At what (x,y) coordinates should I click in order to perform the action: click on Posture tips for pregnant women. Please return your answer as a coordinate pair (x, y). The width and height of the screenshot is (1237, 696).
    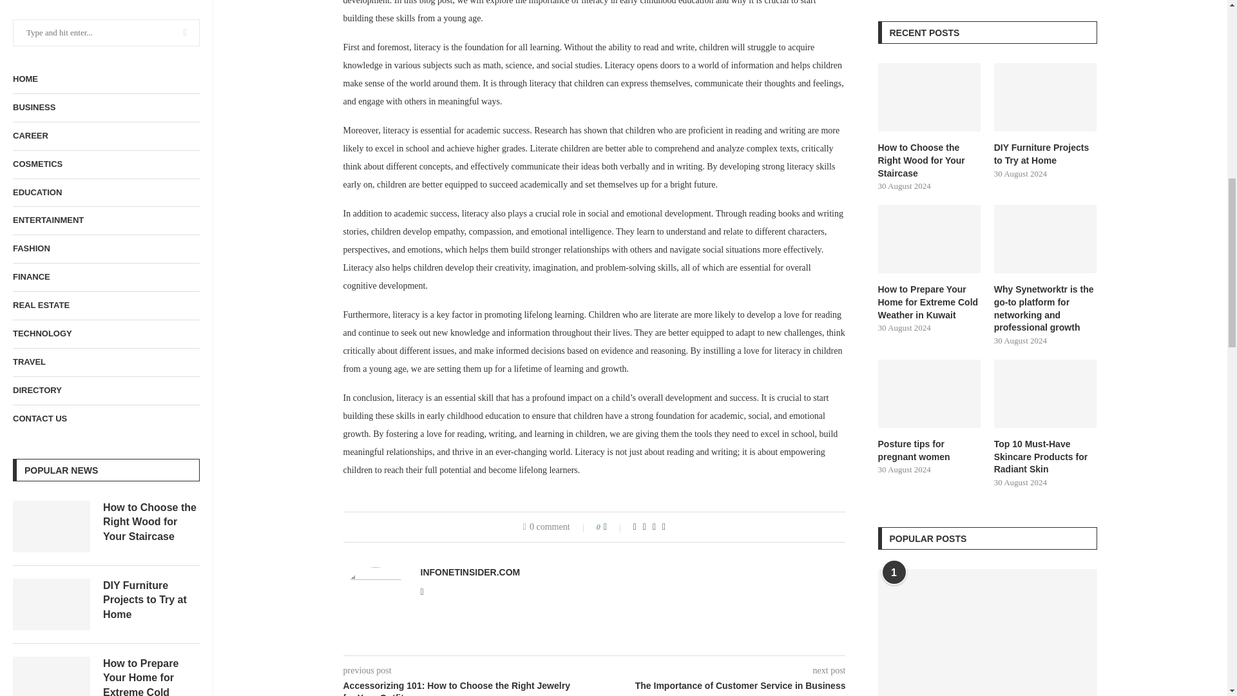
    Looking at the image, I should click on (52, 175).